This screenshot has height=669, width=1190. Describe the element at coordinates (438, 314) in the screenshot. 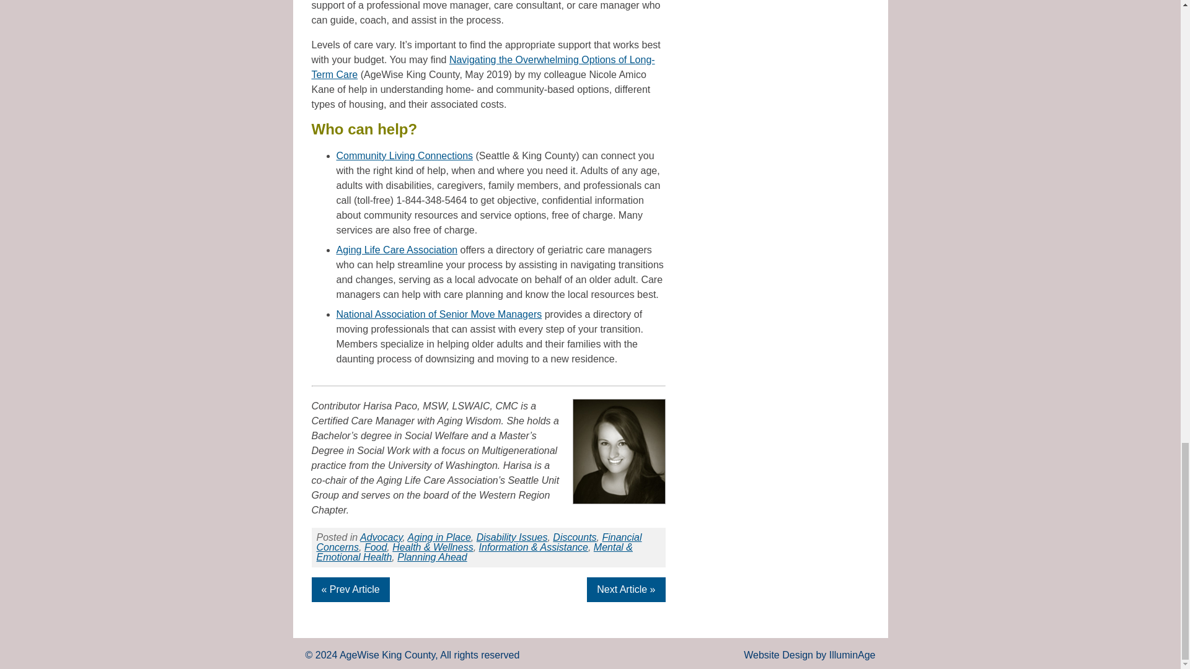

I see `National Association of Senior Move Managers` at that location.